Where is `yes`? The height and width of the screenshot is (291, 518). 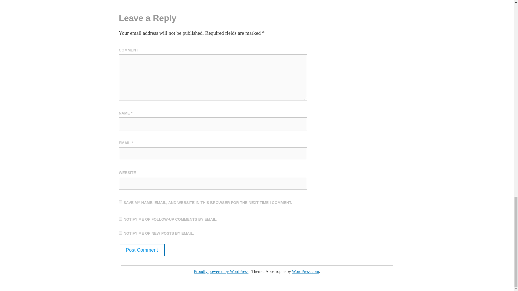
yes is located at coordinates (120, 202).